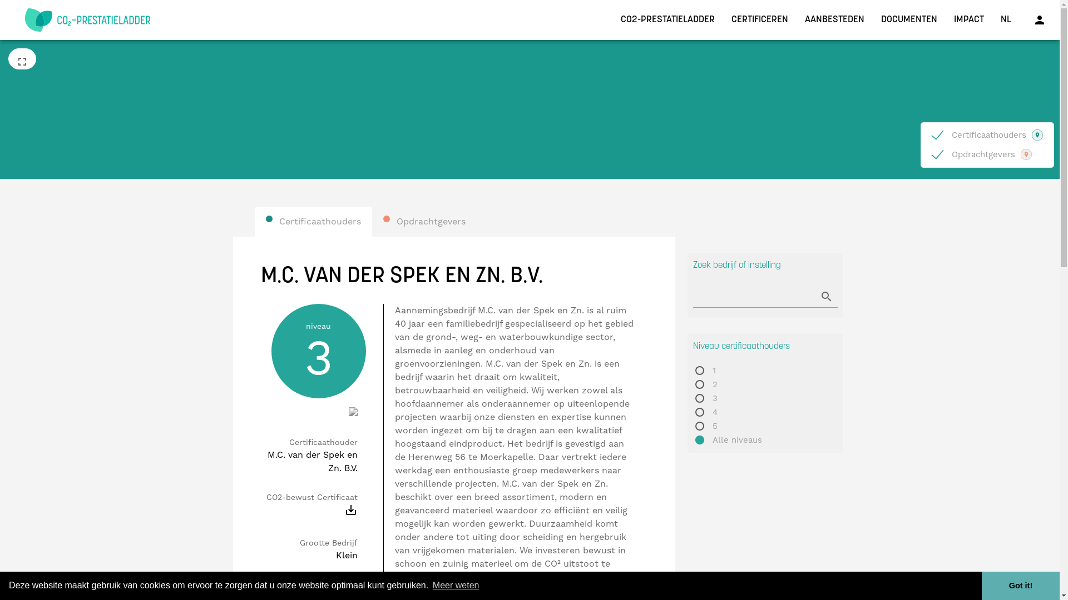  What do you see at coordinates (456, 586) in the screenshot?
I see `Meer weten` at bounding box center [456, 586].